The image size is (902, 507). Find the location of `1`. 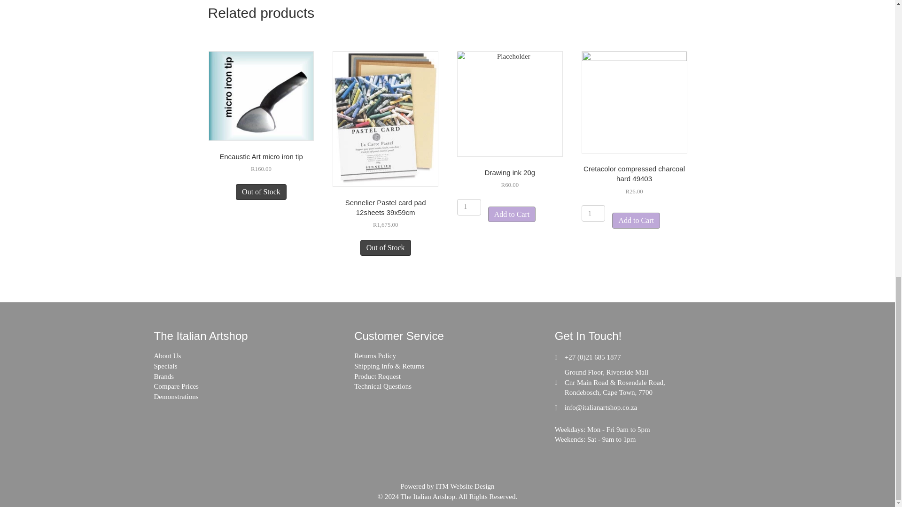

1 is located at coordinates (593, 213).